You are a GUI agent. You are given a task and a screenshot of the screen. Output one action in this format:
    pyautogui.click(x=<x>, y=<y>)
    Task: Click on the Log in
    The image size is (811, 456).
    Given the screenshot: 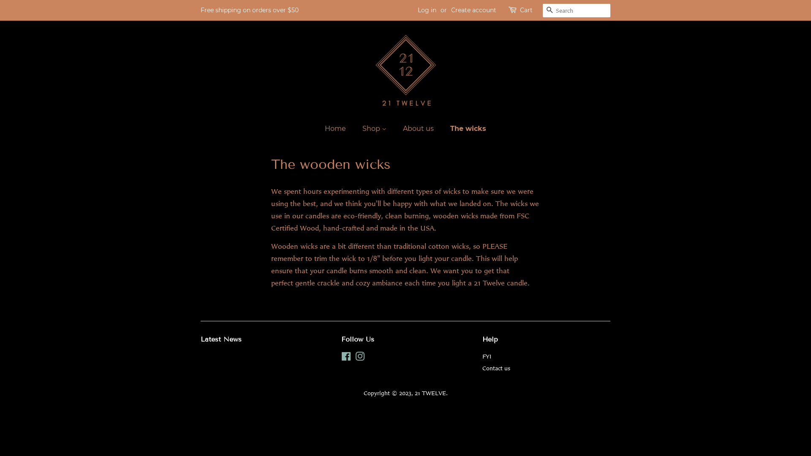 What is the action you would take?
    pyautogui.click(x=427, y=10)
    